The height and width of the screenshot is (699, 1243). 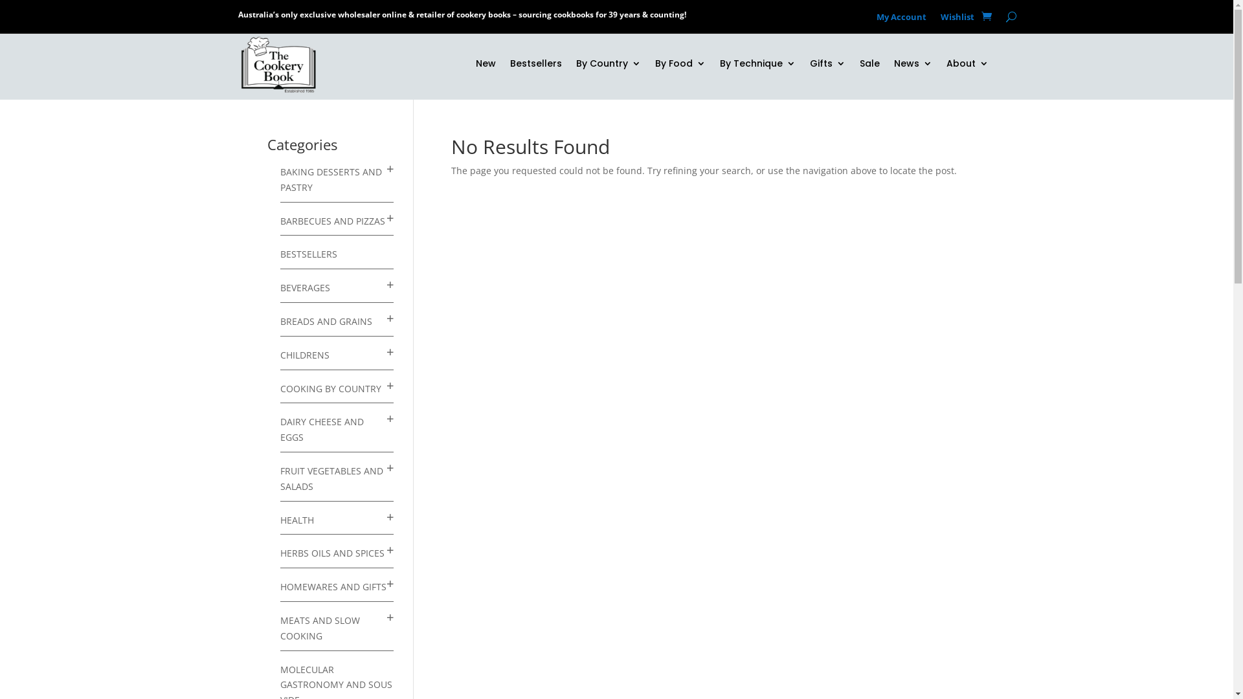 I want to click on My Account, so click(x=901, y=19).